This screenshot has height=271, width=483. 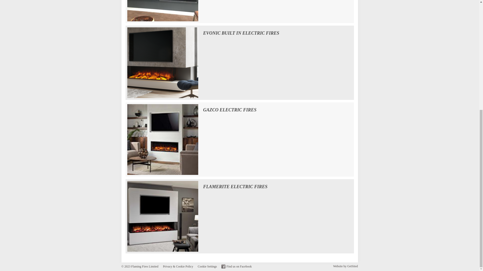 What do you see at coordinates (163, 216) in the screenshot?
I see `FLAMERITE ELECTRIC FIRES` at bounding box center [163, 216].